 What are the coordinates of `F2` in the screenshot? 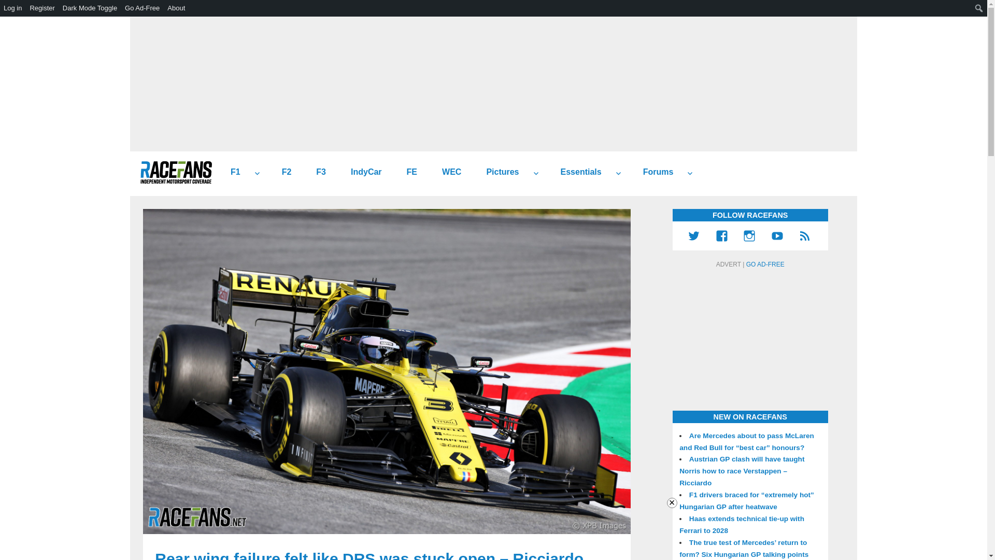 It's located at (283, 172).